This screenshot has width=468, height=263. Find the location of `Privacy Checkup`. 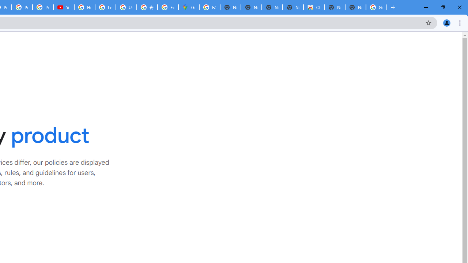

Privacy Checkup is located at coordinates (42, 7).